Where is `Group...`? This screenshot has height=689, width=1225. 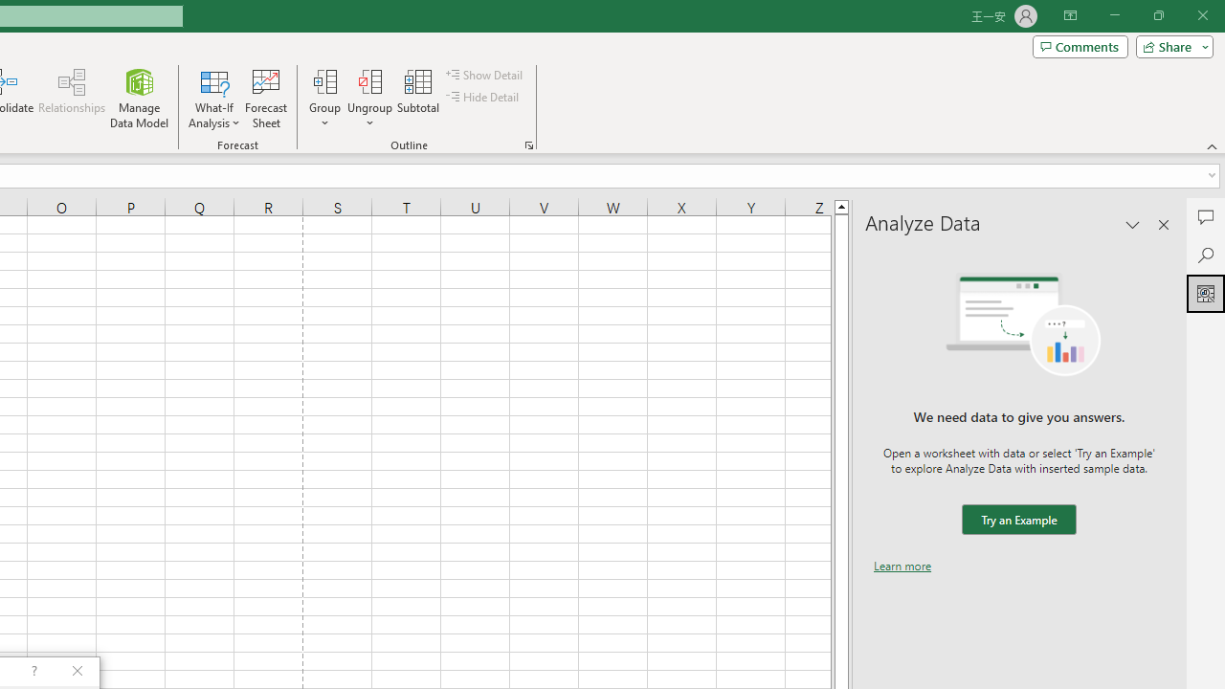
Group... is located at coordinates (324, 98).